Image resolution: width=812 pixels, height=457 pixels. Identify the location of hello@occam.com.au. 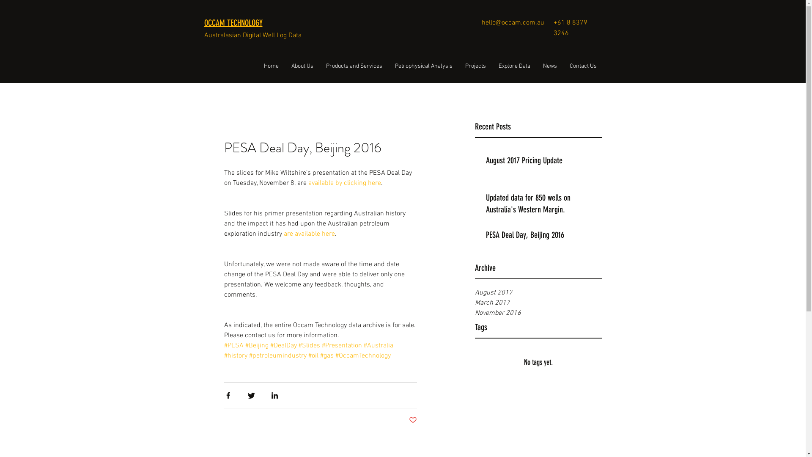
(513, 23).